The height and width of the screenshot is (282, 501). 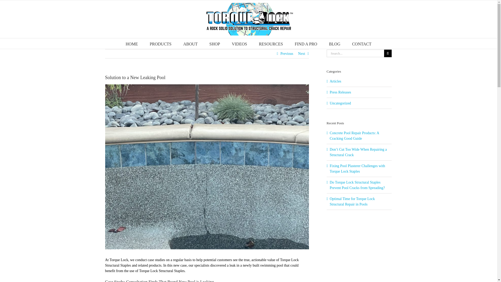 What do you see at coordinates (161, 43) in the screenshot?
I see `PRODUCTS` at bounding box center [161, 43].